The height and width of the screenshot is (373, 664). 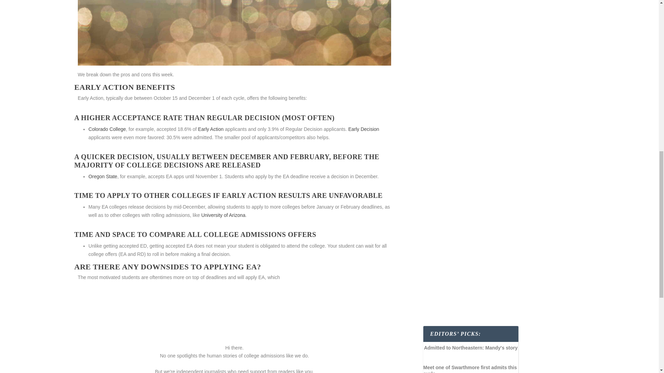 What do you see at coordinates (471, 350) in the screenshot?
I see `Admitted to Northeastern: Mandy's story` at bounding box center [471, 350].